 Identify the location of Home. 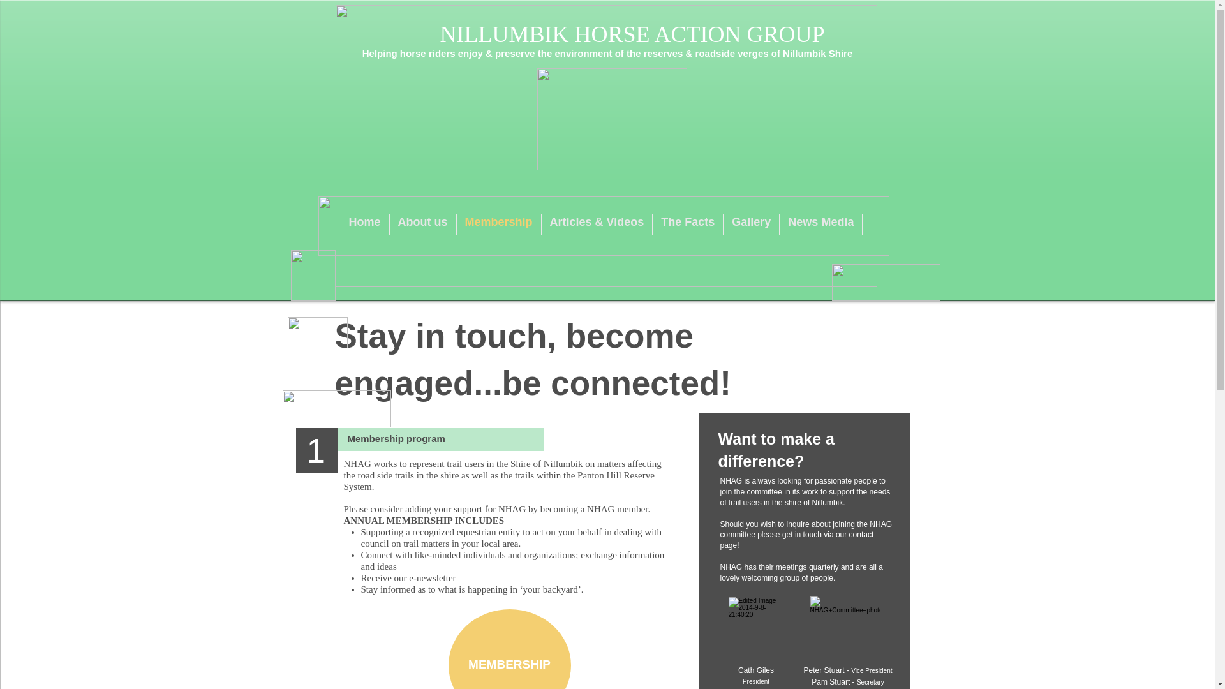
(365, 225).